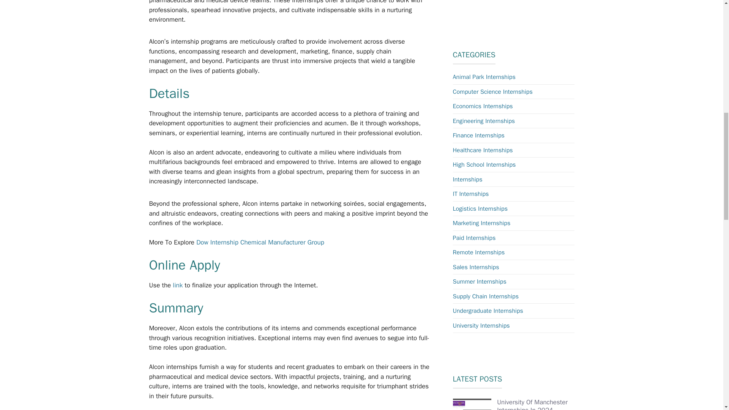 Image resolution: width=729 pixels, height=410 pixels. I want to click on Finance Internships, so click(478, 135).